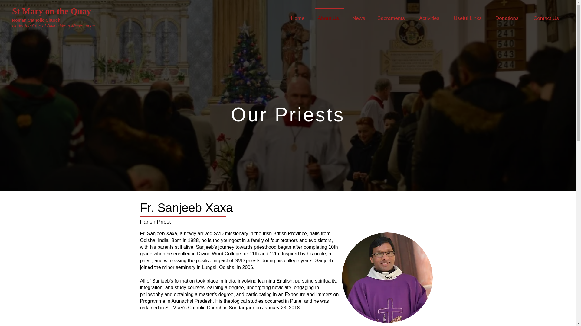 This screenshot has height=326, width=581. I want to click on Activities, so click(431, 16).